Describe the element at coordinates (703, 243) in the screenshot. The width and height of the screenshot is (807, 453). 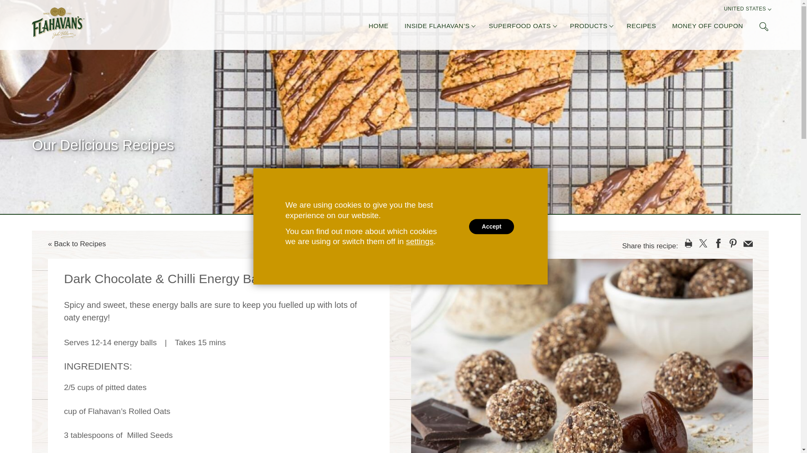
I see `Twitter` at that location.